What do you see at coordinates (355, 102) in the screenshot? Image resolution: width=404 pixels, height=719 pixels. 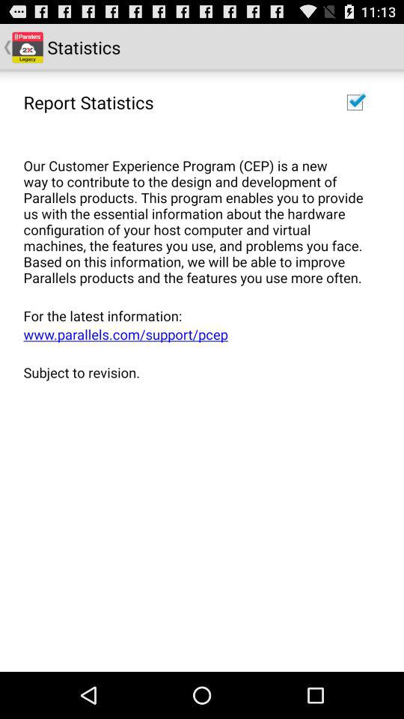 I see `press app next to the report statistics` at bounding box center [355, 102].